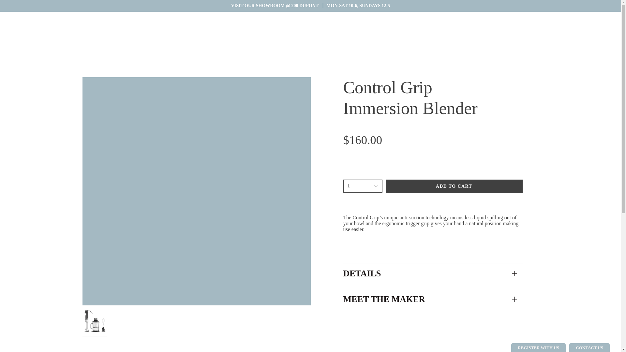 The width and height of the screenshot is (626, 352). I want to click on About, so click(22, 16).